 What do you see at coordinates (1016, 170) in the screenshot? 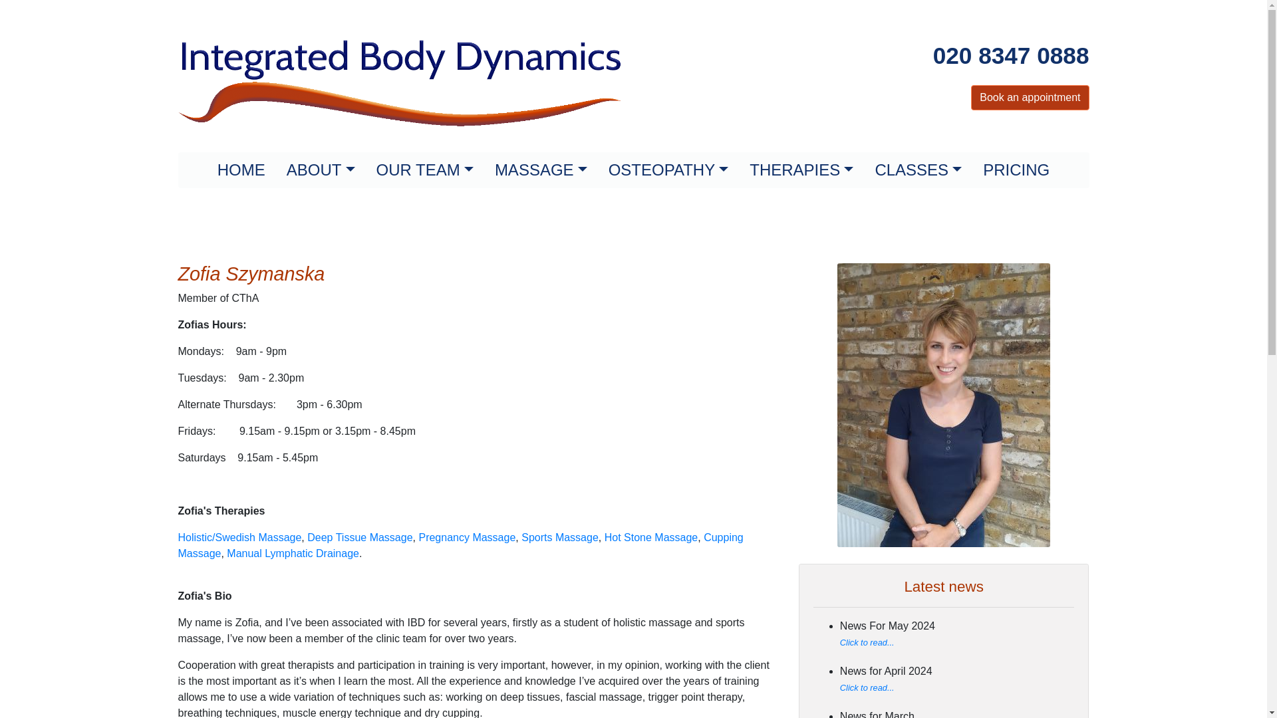
I see `PRICING` at bounding box center [1016, 170].